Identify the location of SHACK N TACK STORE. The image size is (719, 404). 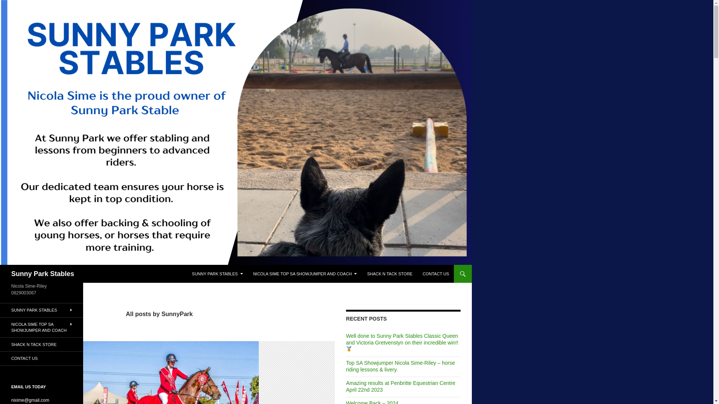
(389, 274).